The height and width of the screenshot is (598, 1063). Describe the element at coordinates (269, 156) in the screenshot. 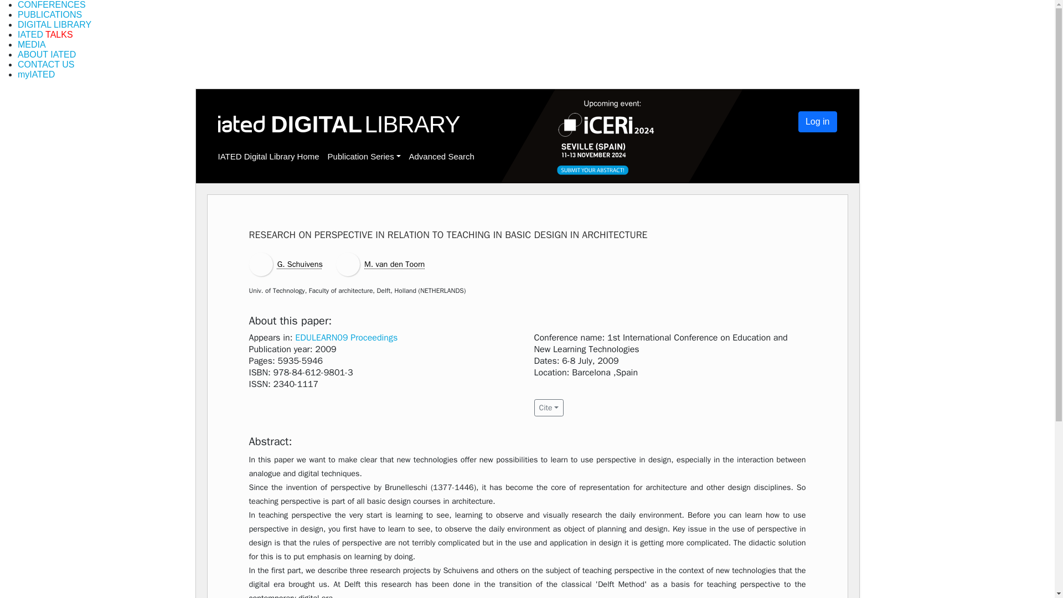

I see `IATED Digital Library Home` at that location.